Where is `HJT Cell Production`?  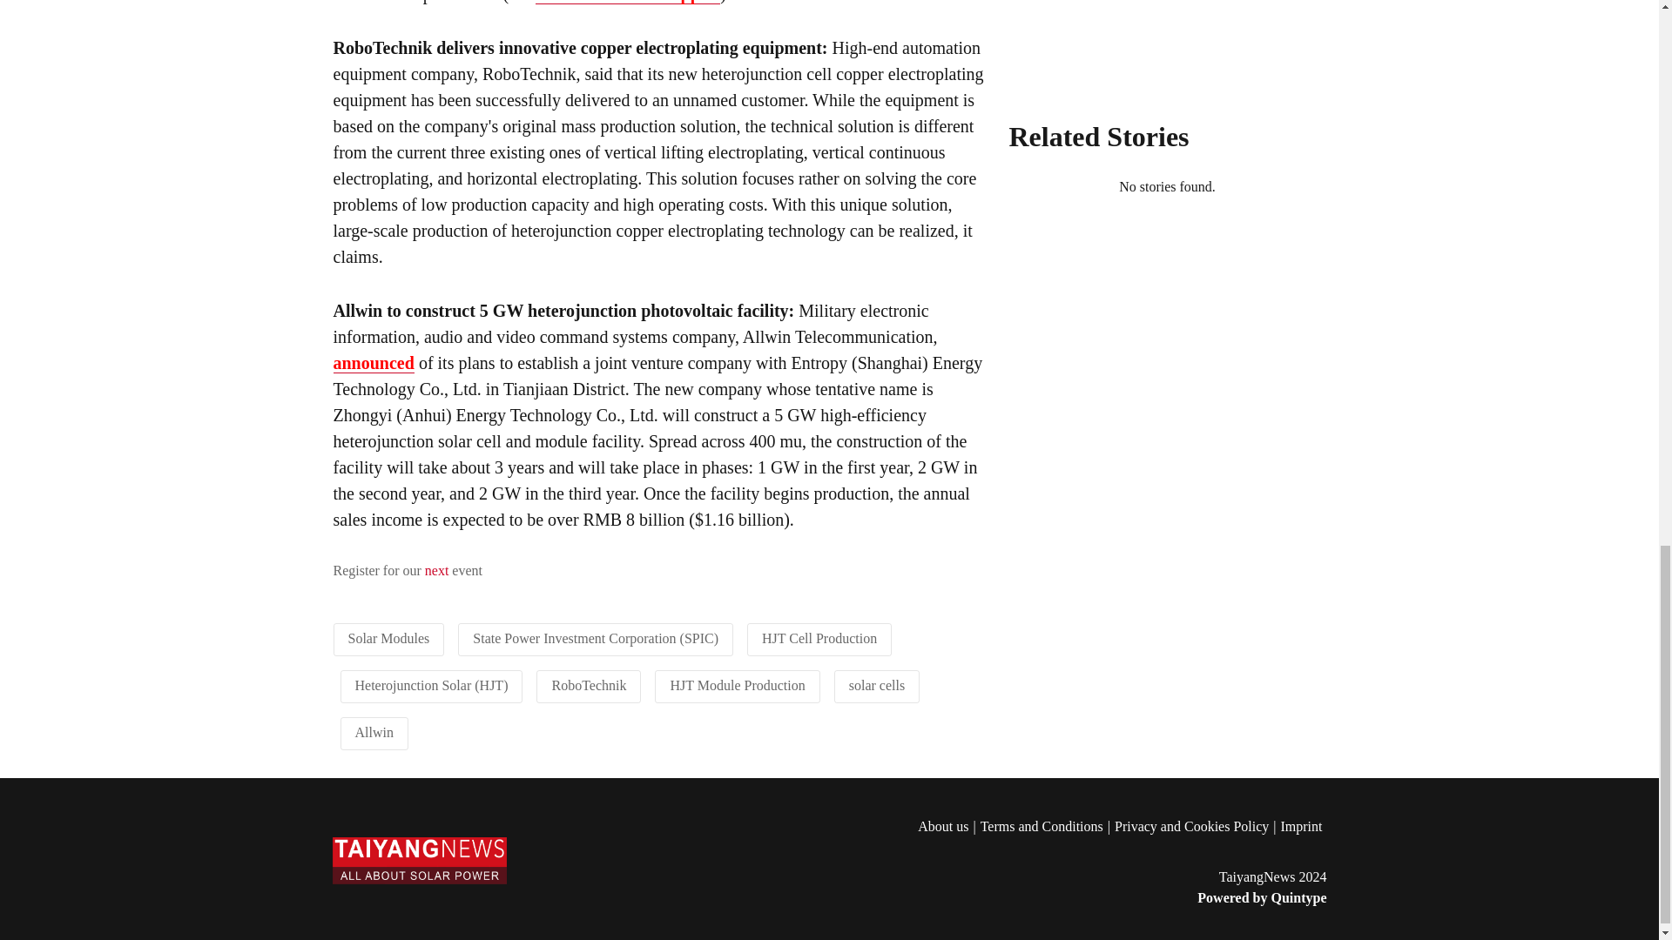
HJT Cell Production is located at coordinates (819, 637).